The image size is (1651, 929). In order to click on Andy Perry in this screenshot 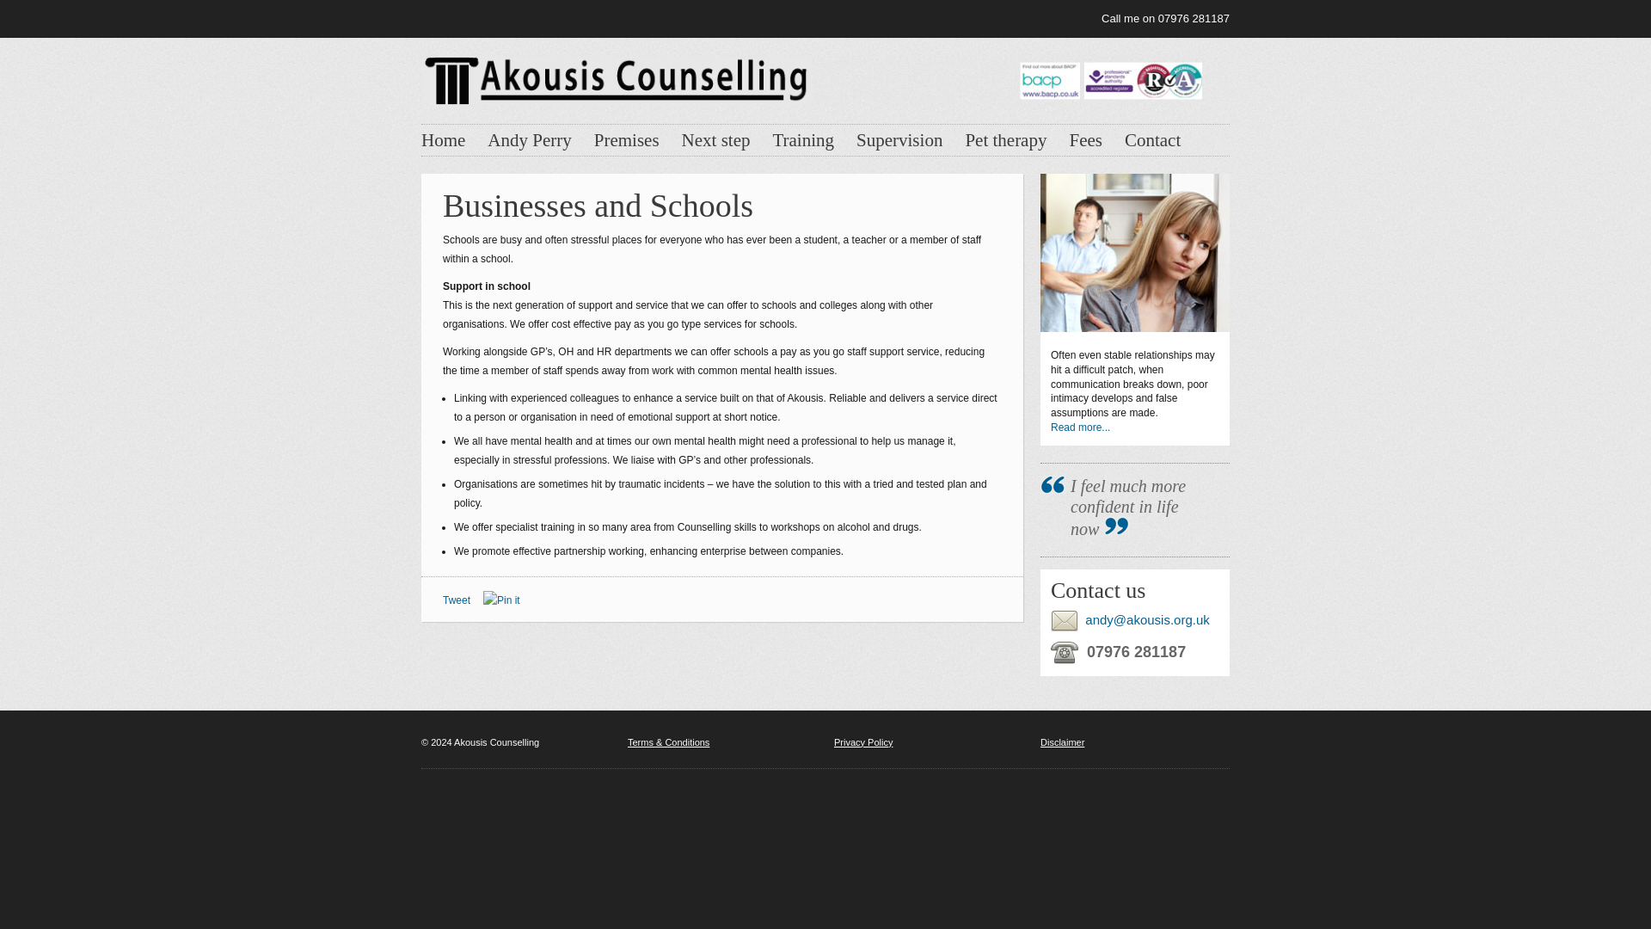, I will do `click(529, 140)`.